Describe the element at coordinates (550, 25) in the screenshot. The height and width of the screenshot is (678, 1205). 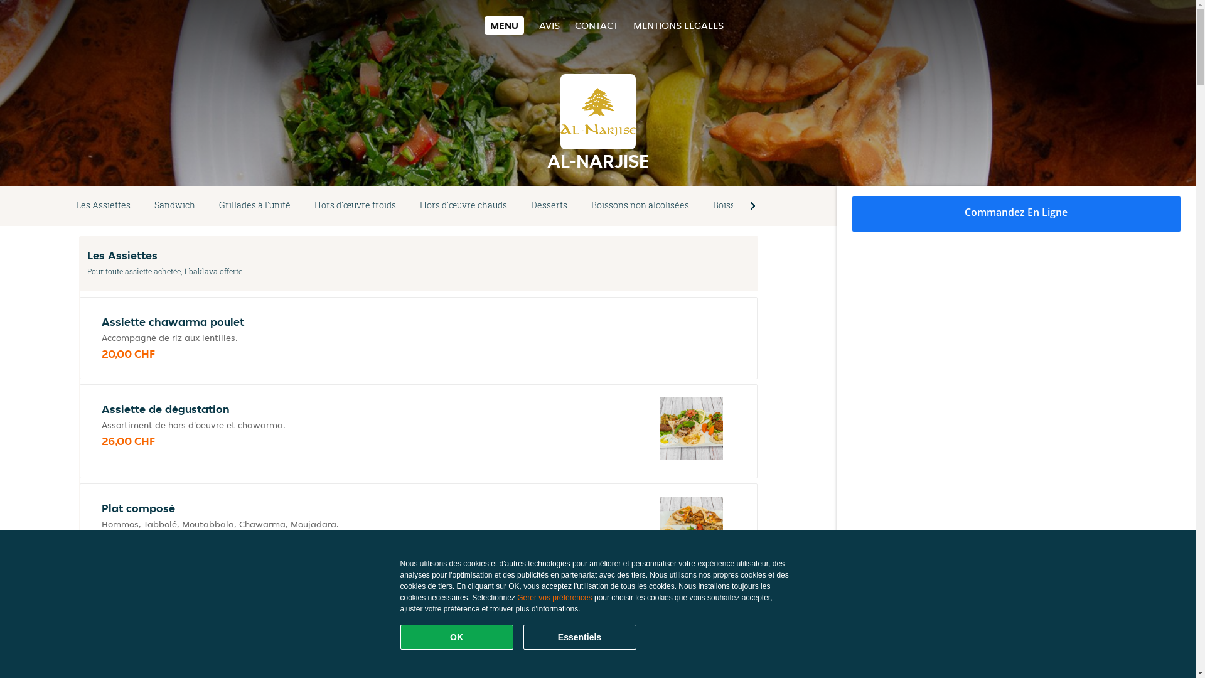
I see `AVIS` at that location.